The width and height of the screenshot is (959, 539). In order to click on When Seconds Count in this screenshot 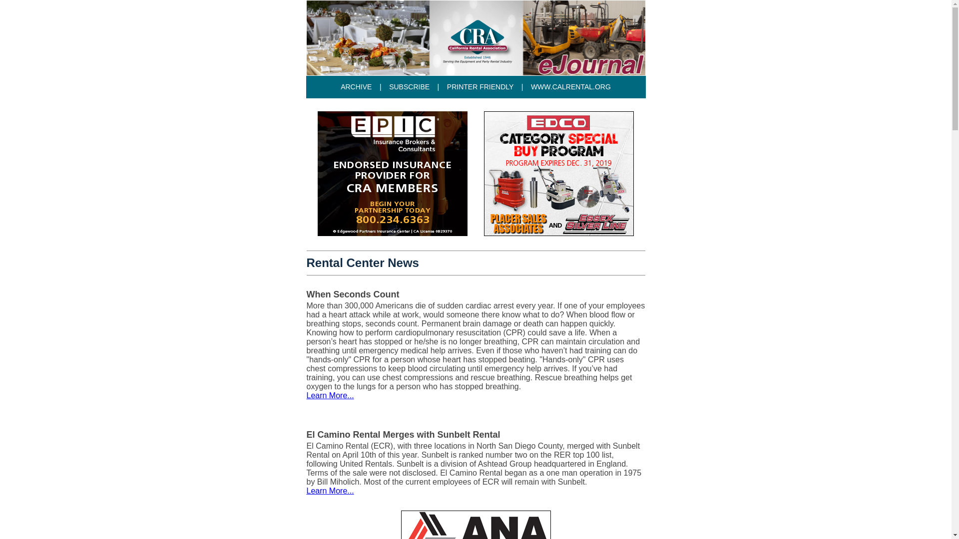, I will do `click(353, 294)`.